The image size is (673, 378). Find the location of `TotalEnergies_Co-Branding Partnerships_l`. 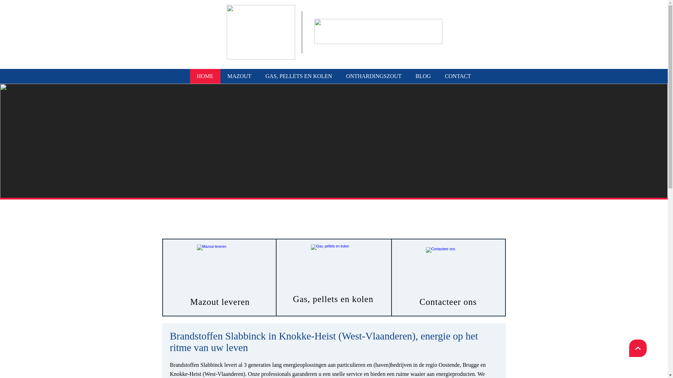

TotalEnergies_Co-Branding Partnerships_l is located at coordinates (261, 32).